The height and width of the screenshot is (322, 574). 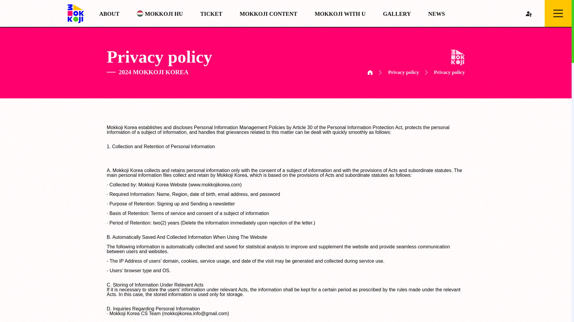 I want to click on NEWS, so click(x=436, y=13).